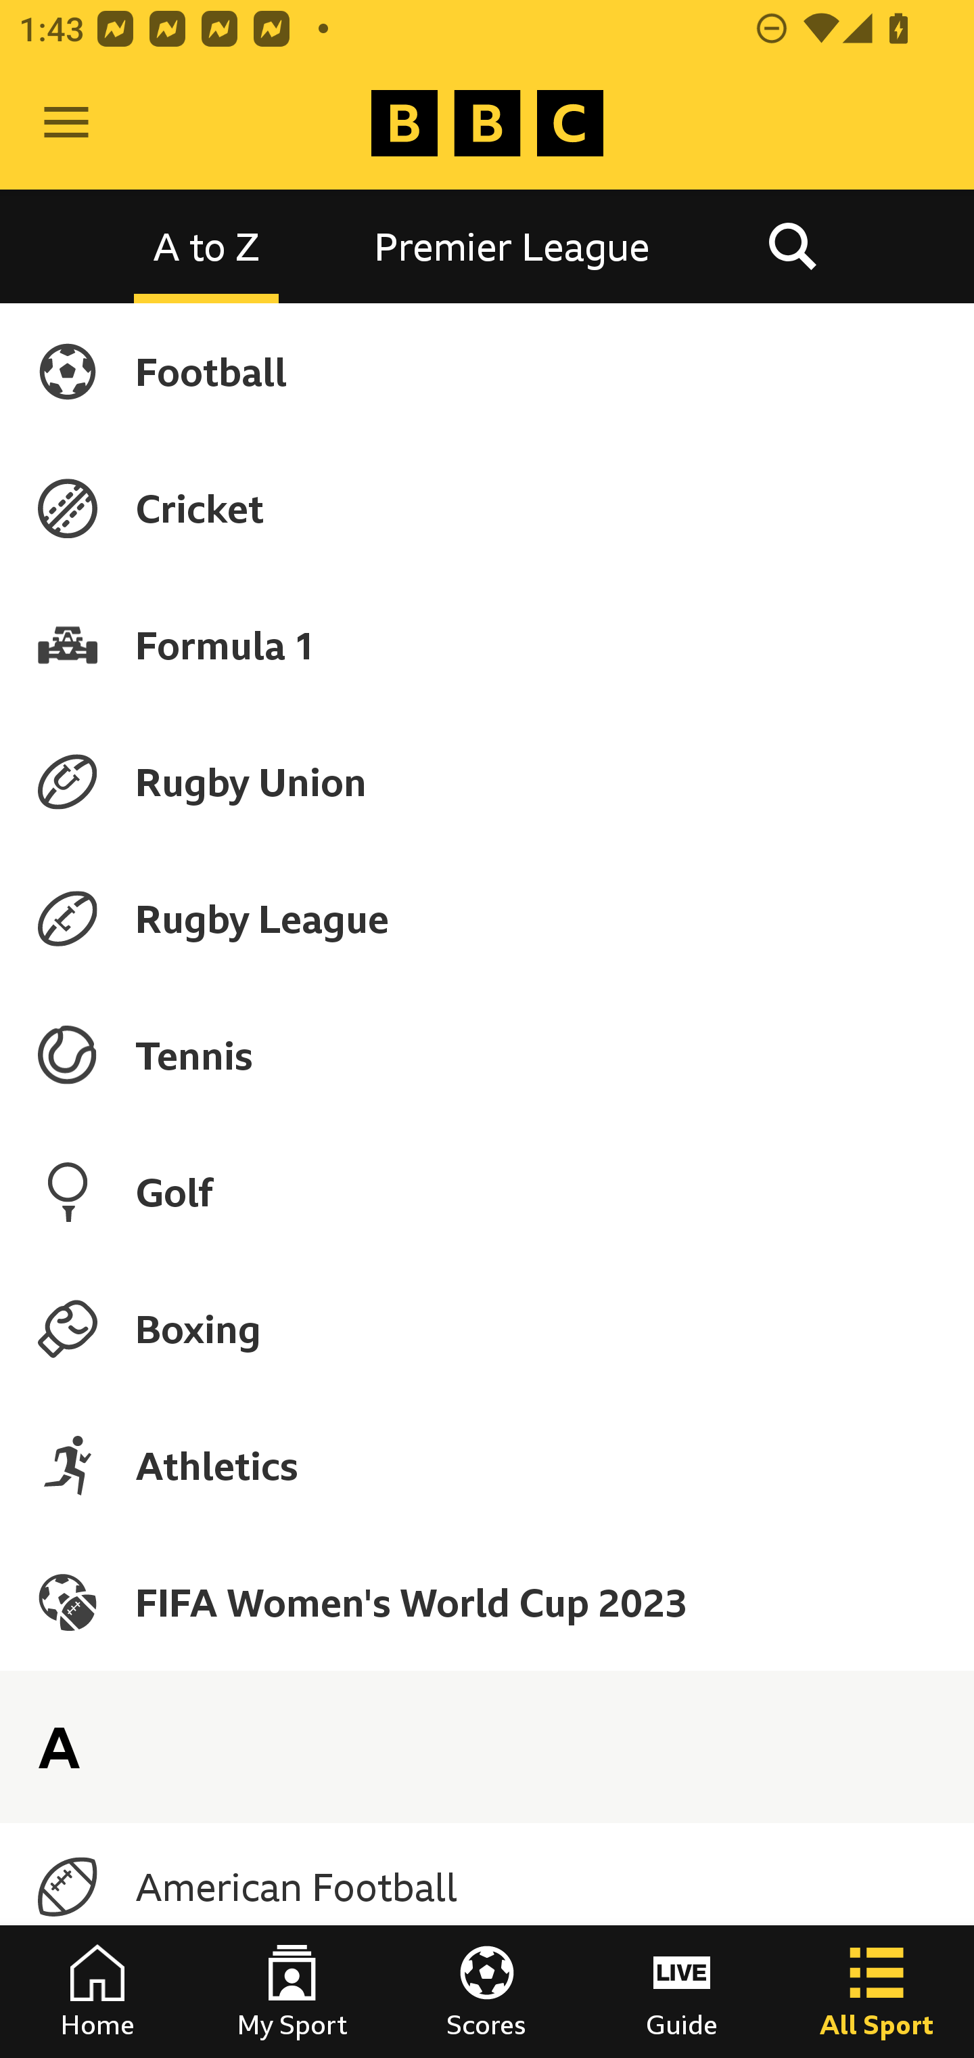 The width and height of the screenshot is (974, 2058). I want to click on Football, so click(487, 371).